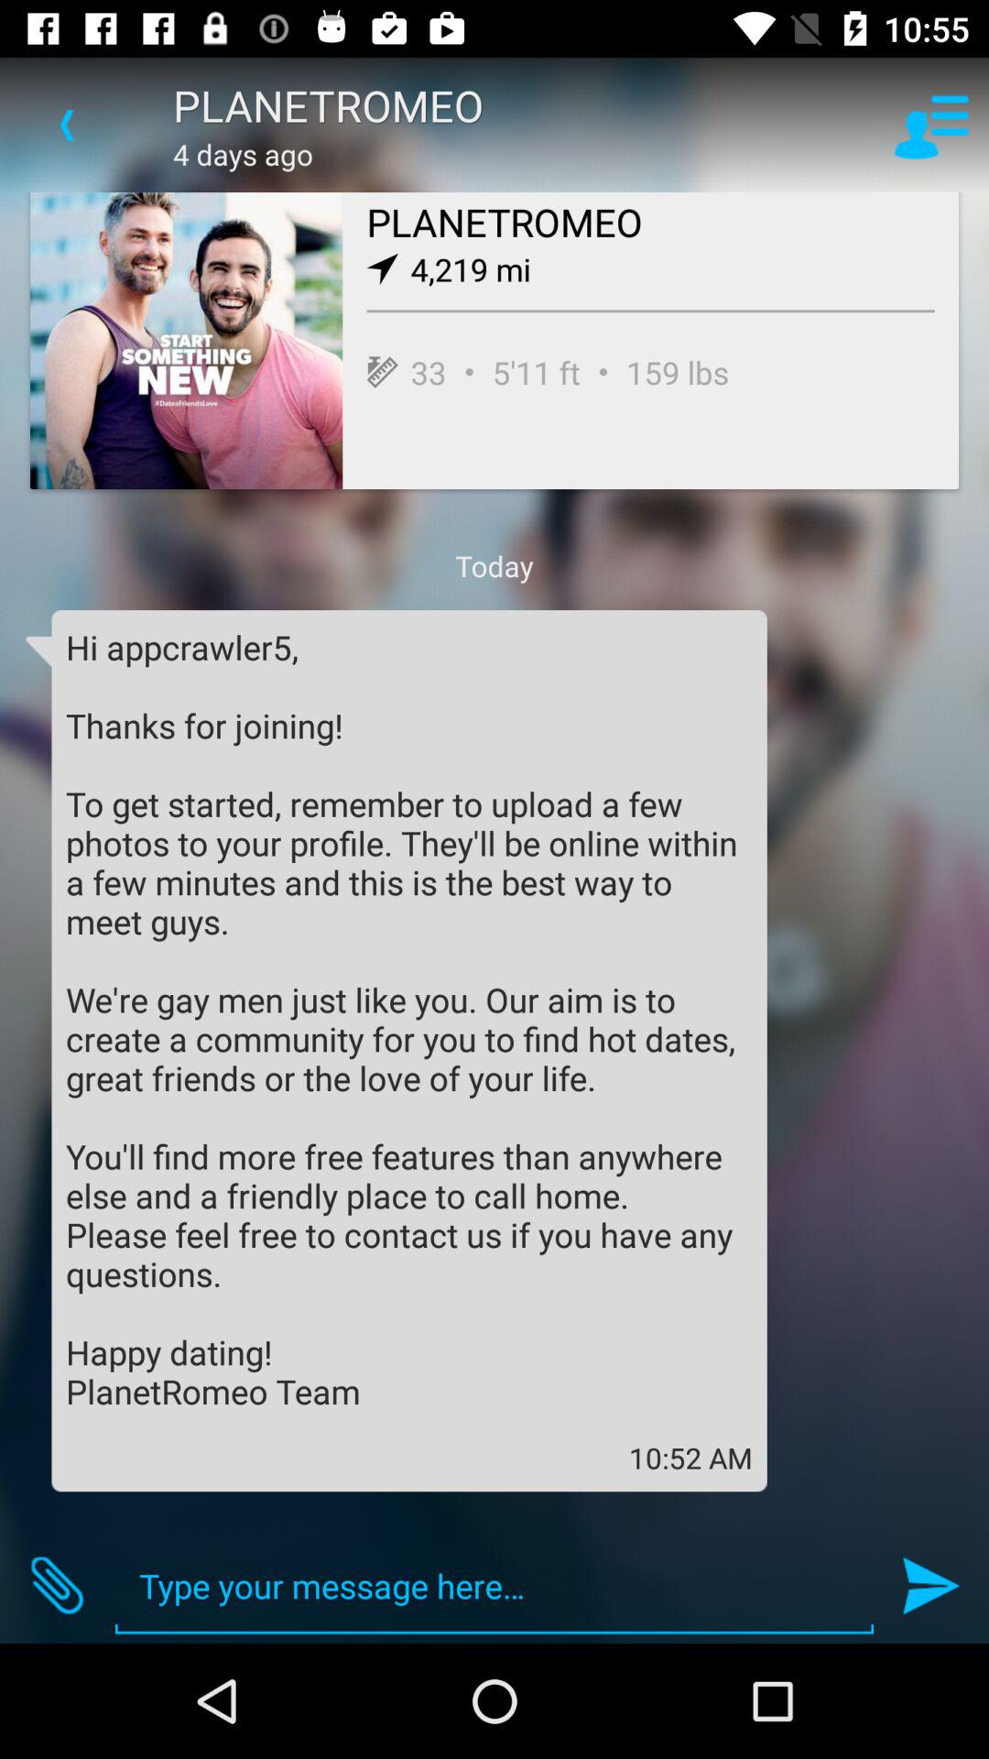  Describe the element at coordinates (67, 125) in the screenshot. I see `choose item next to the planetromeo item` at that location.